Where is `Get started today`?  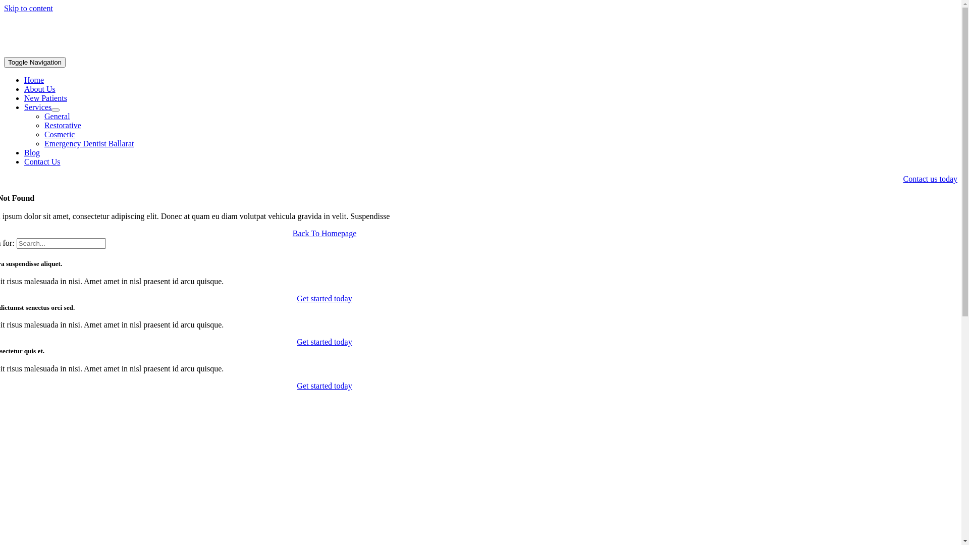 Get started today is located at coordinates (324, 342).